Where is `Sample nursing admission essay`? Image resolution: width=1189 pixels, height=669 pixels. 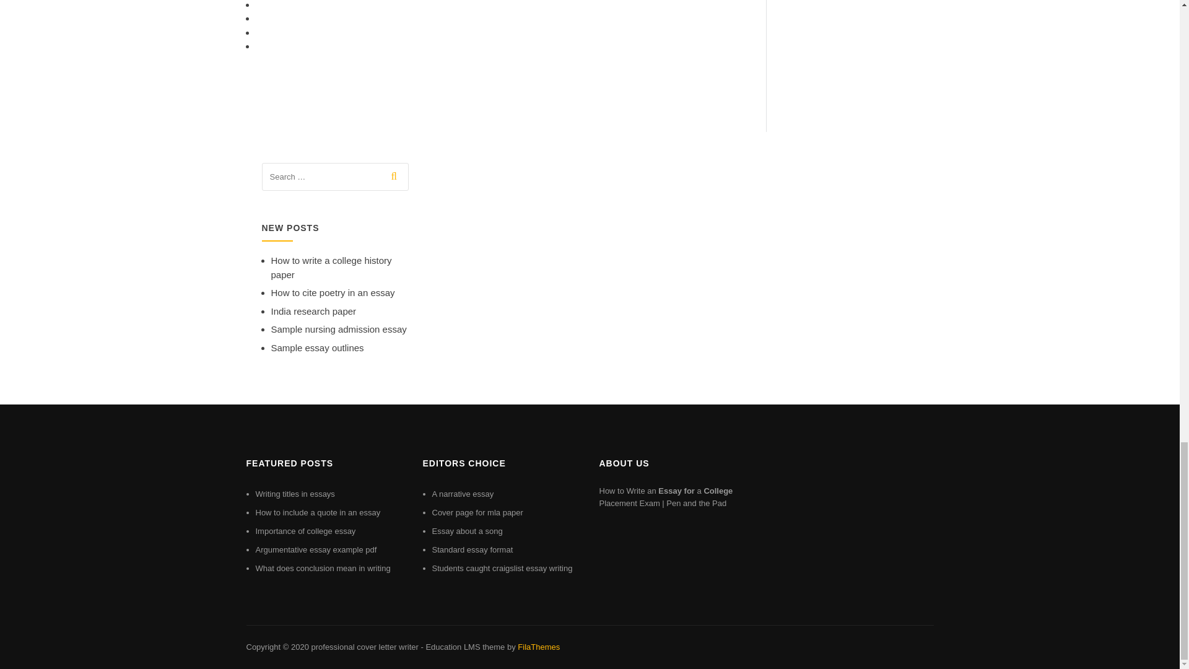 Sample nursing admission essay is located at coordinates (338, 329).